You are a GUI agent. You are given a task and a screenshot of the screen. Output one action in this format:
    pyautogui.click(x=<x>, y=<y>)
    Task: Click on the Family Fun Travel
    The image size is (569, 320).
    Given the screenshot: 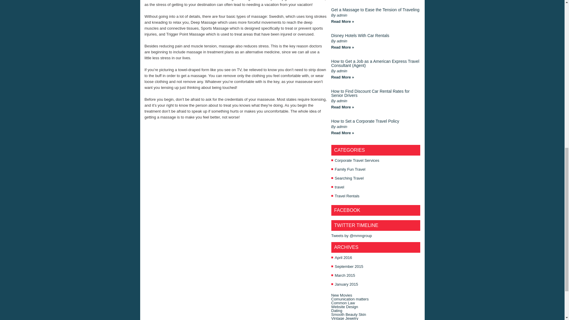 What is the action you would take?
    pyautogui.click(x=350, y=169)
    